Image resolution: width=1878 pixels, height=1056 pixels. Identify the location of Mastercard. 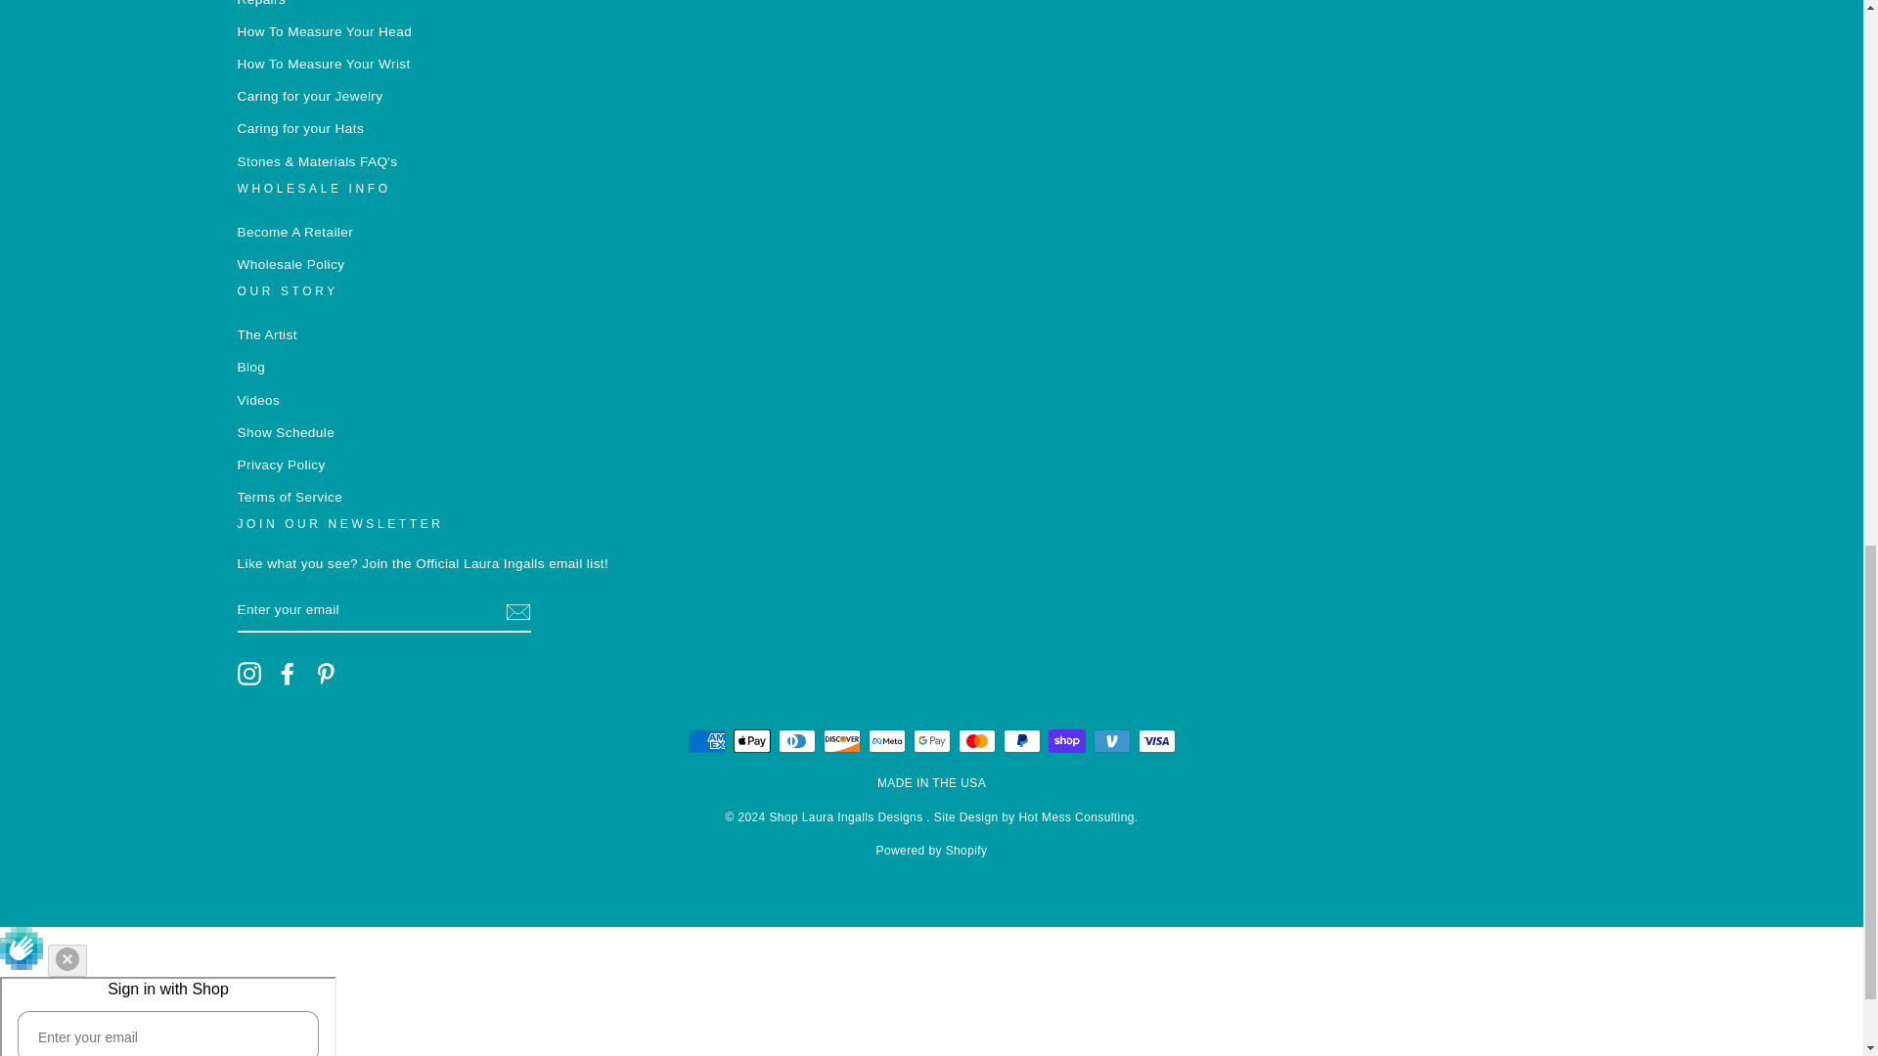
(976, 741).